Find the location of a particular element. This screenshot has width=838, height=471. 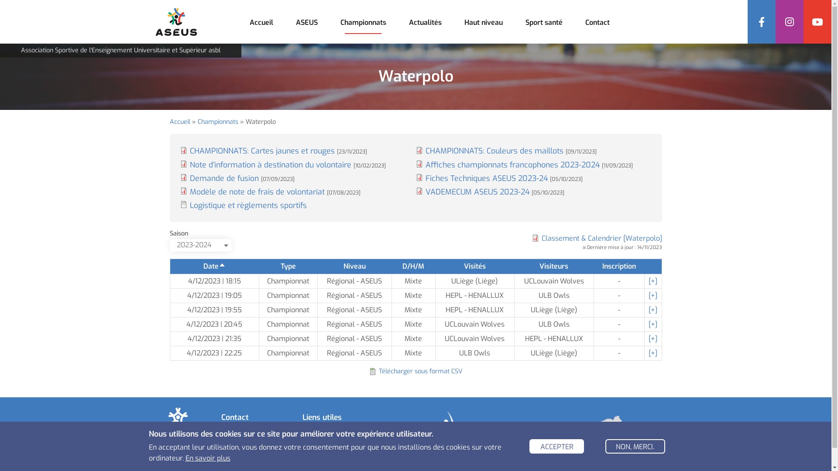

[+] is located at coordinates (653, 338).